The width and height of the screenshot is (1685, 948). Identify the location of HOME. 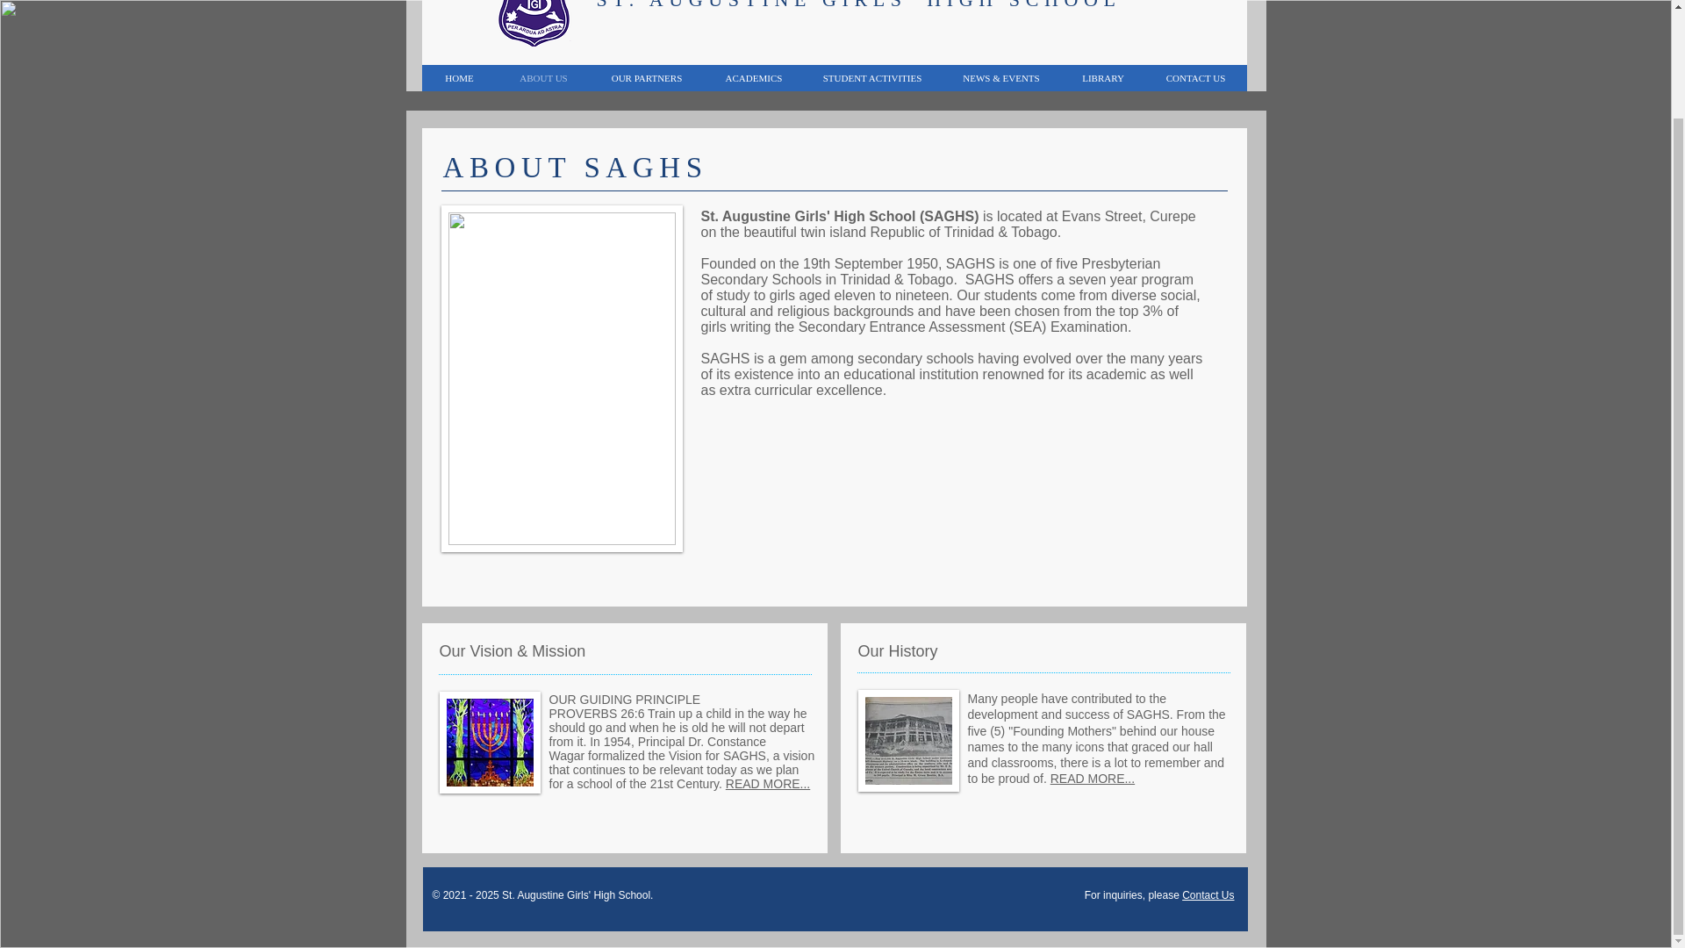
(459, 77).